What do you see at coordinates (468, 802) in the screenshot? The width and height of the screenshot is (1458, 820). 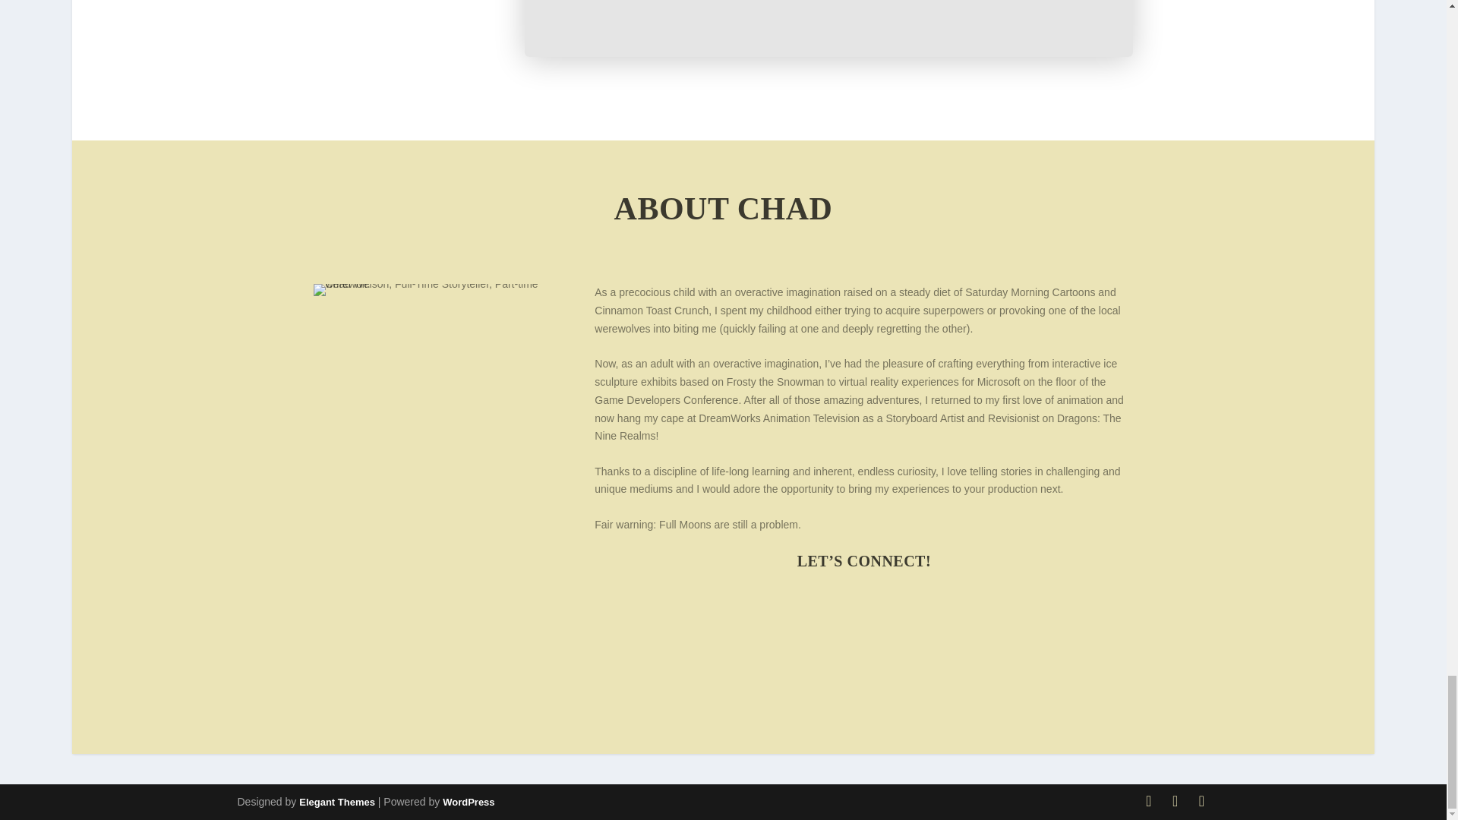 I see `WordPress` at bounding box center [468, 802].